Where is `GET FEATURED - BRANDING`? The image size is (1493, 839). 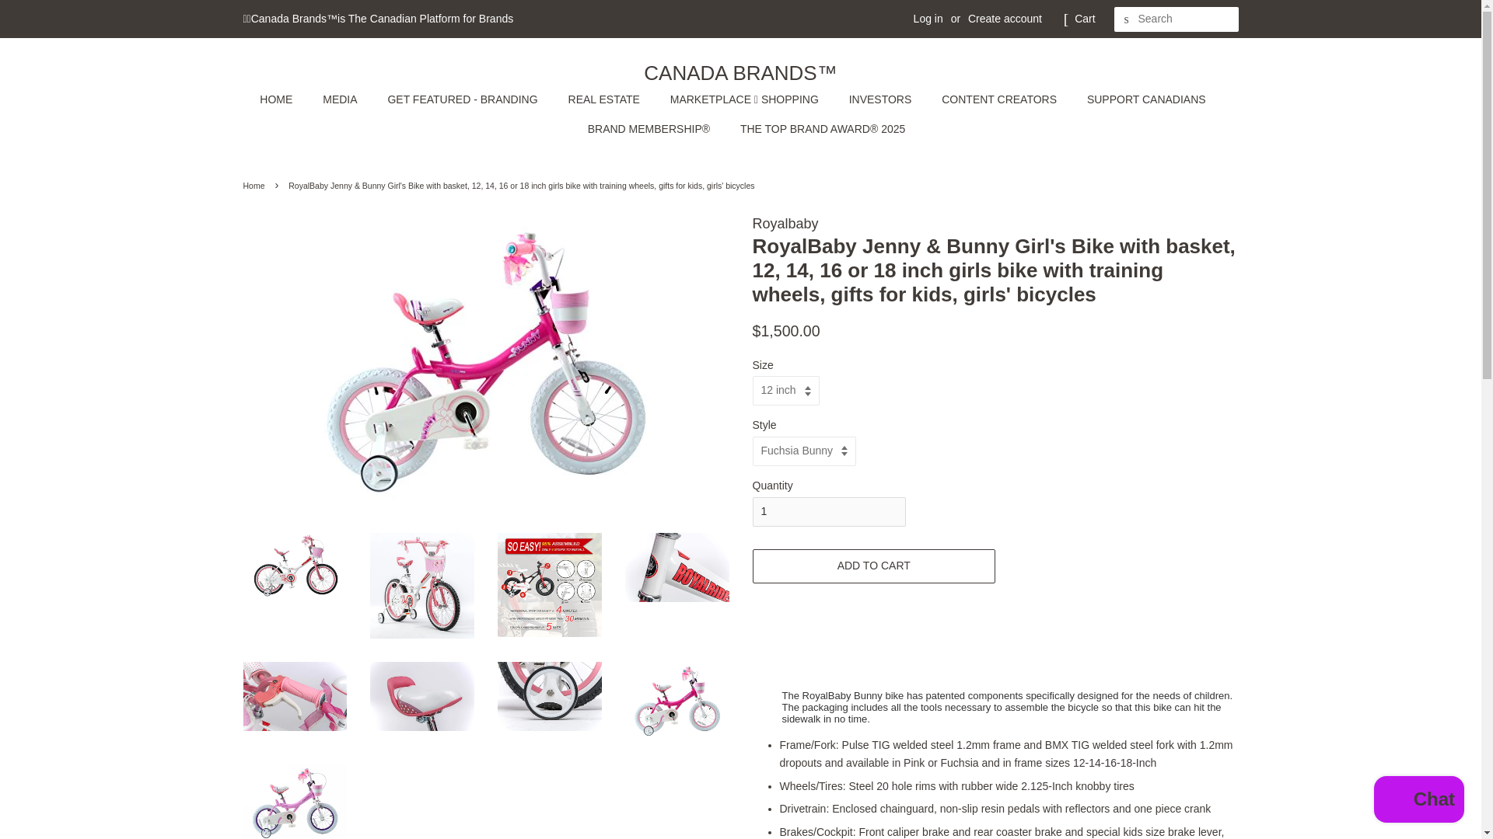 GET FEATURED - BRANDING is located at coordinates (463, 99).